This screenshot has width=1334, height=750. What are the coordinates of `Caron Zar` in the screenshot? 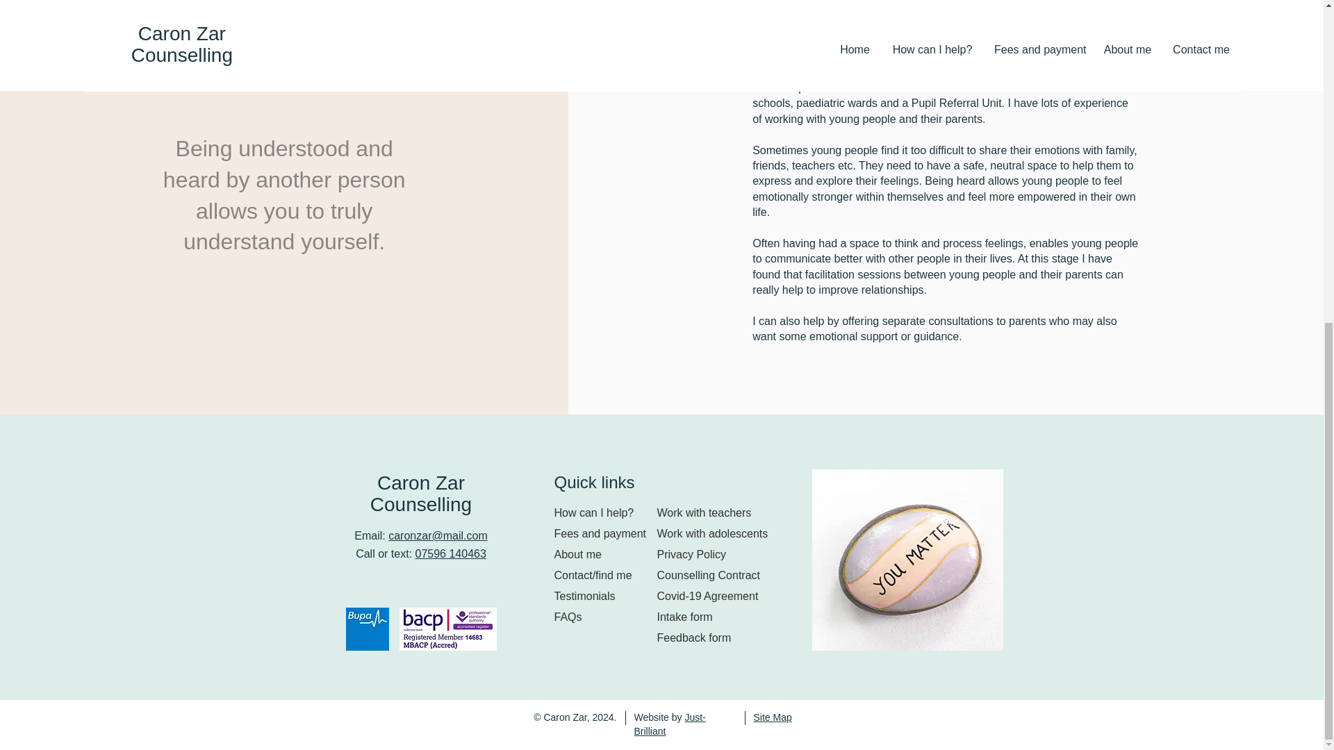 It's located at (421, 483).